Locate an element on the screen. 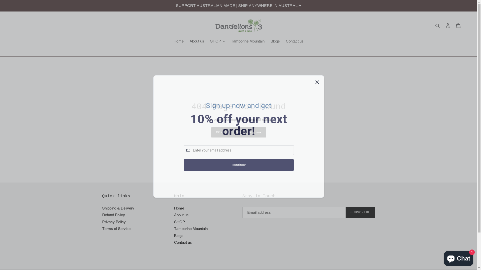 This screenshot has height=270, width=481. About us is located at coordinates (197, 42).